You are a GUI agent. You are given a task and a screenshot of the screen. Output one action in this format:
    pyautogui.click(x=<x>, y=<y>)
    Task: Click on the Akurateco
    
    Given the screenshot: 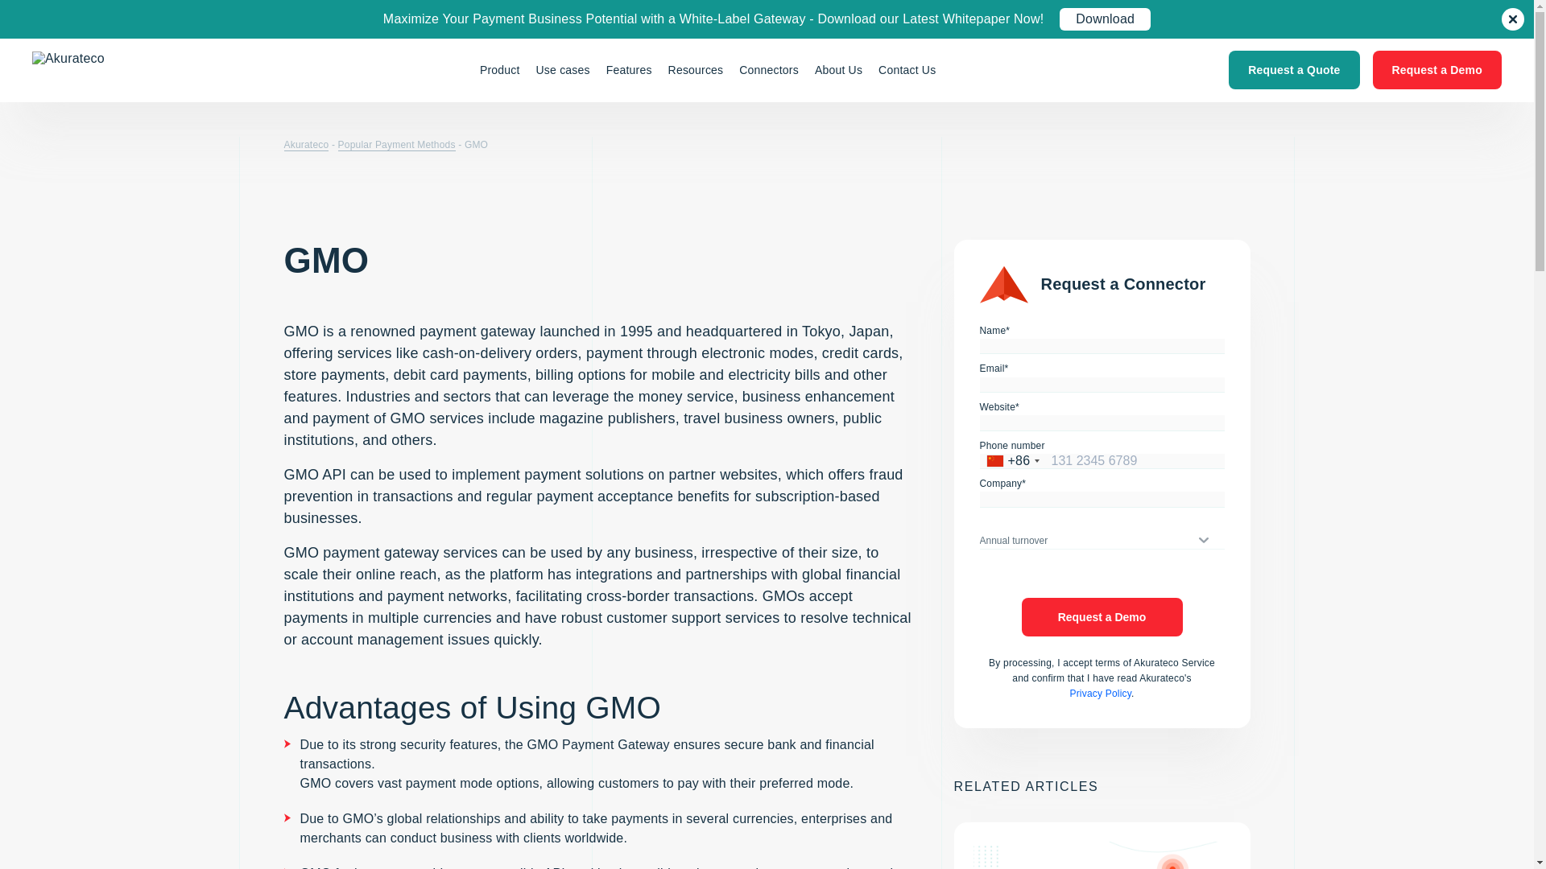 What is the action you would take?
    pyautogui.click(x=110, y=70)
    